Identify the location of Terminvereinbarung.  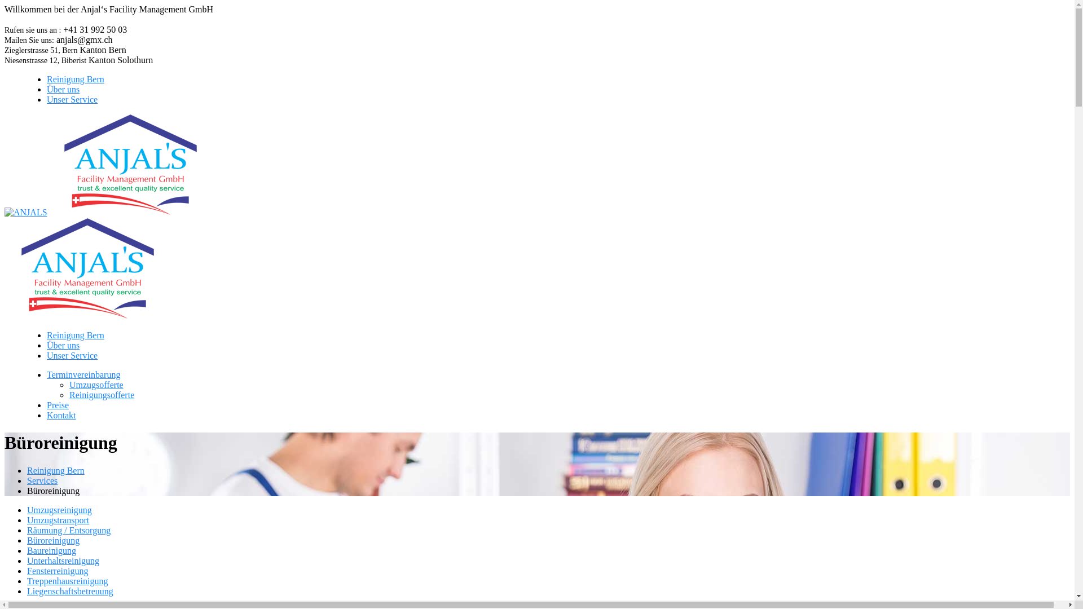
(83, 374).